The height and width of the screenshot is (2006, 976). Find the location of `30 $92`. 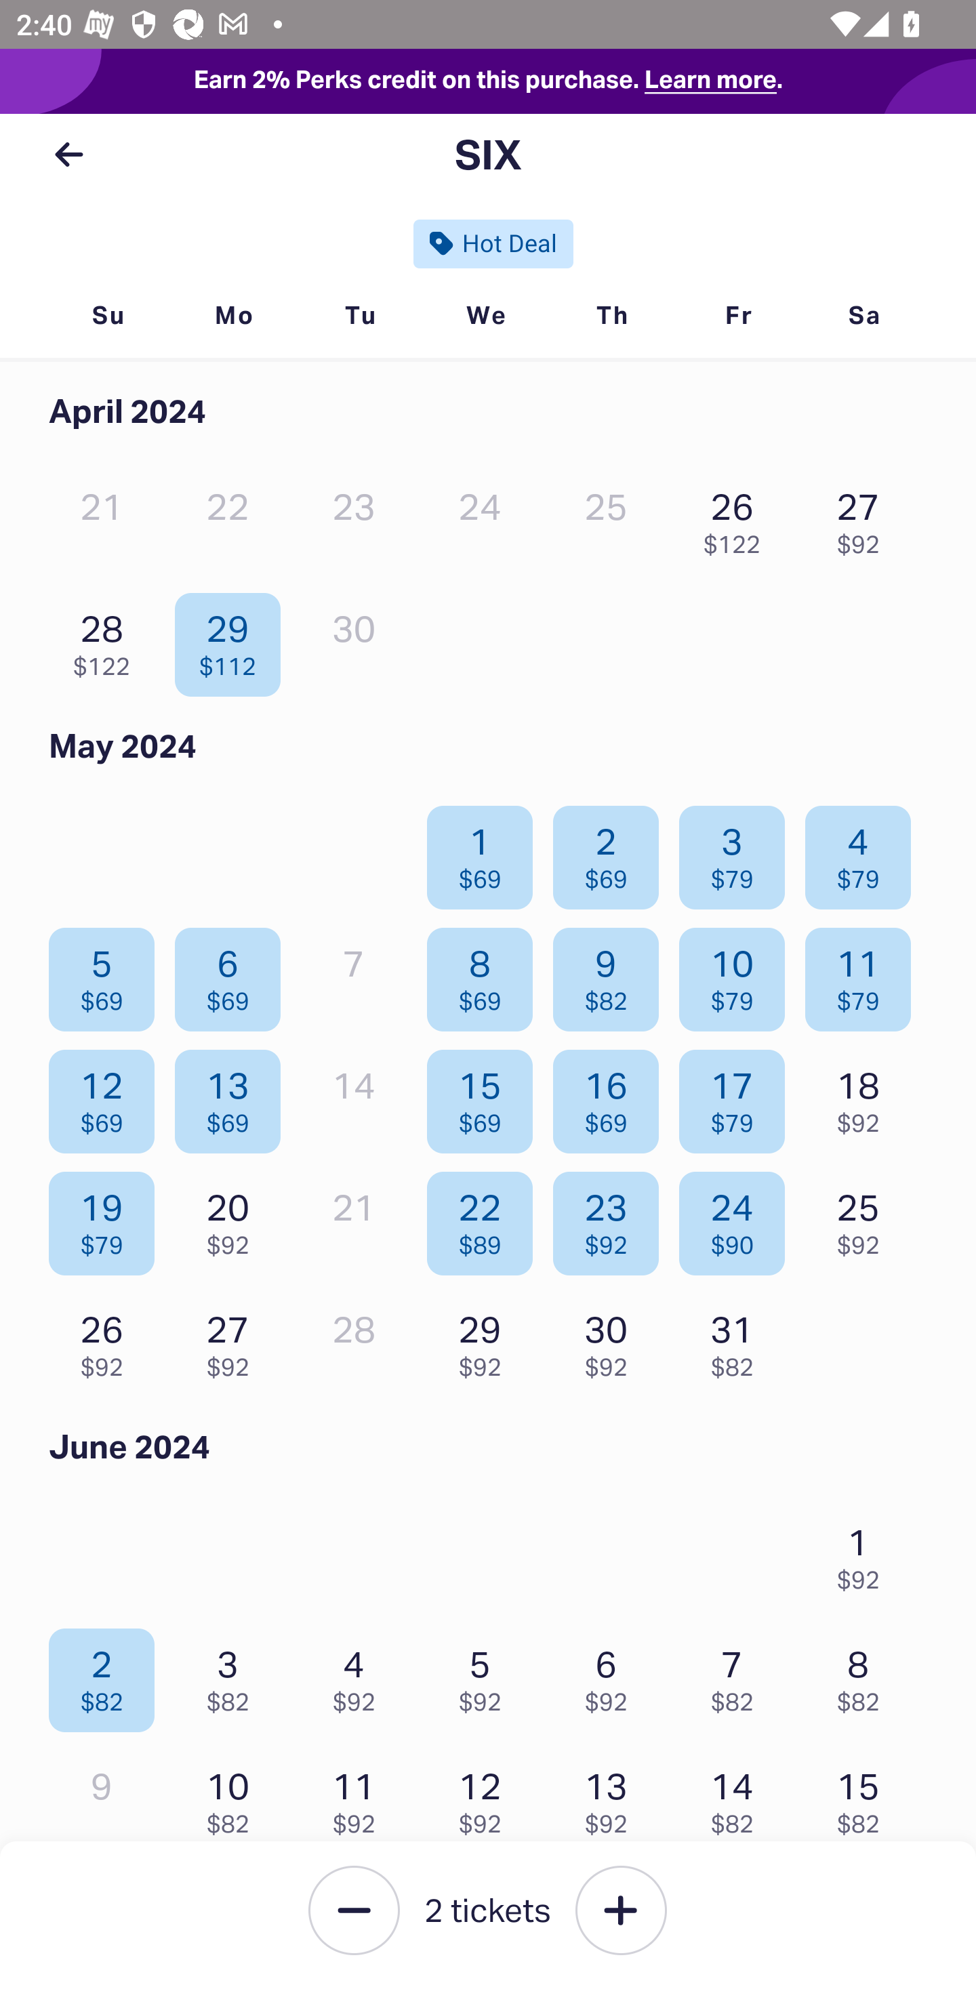

30 $92 is located at coordinates (612, 1340).